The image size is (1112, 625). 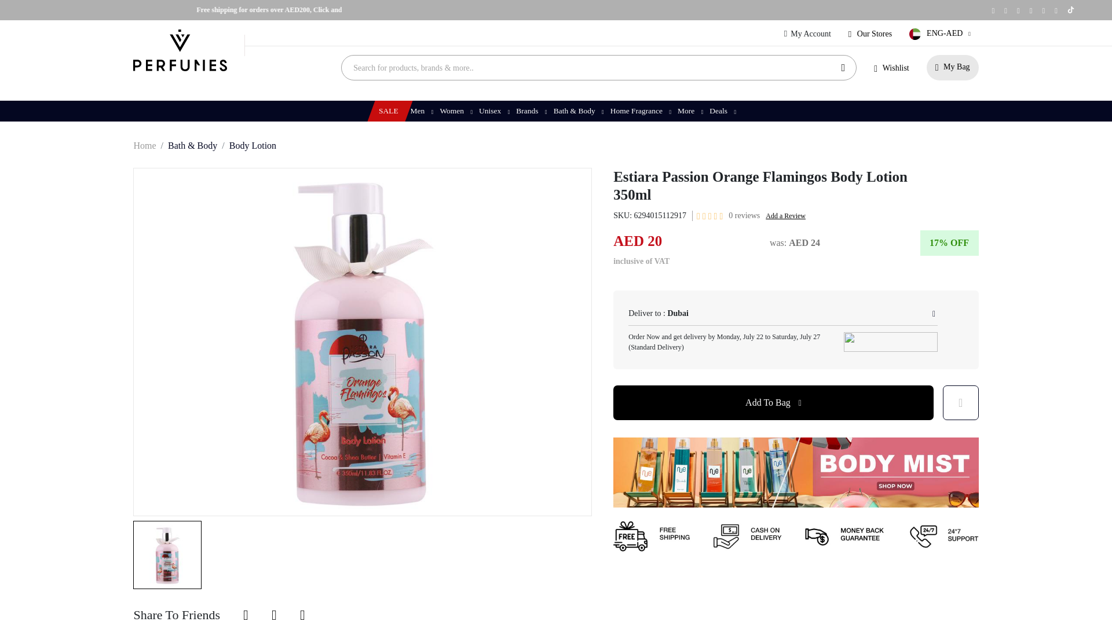 I want to click on ENG-AED, so click(x=942, y=34).